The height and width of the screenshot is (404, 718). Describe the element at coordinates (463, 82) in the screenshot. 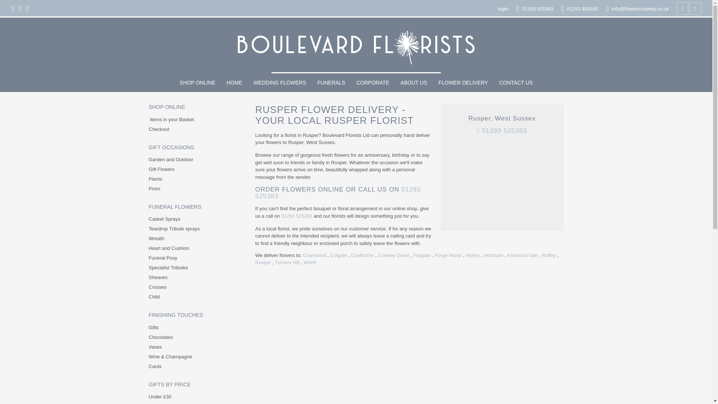

I see `FLOWER DELIVERY` at that location.